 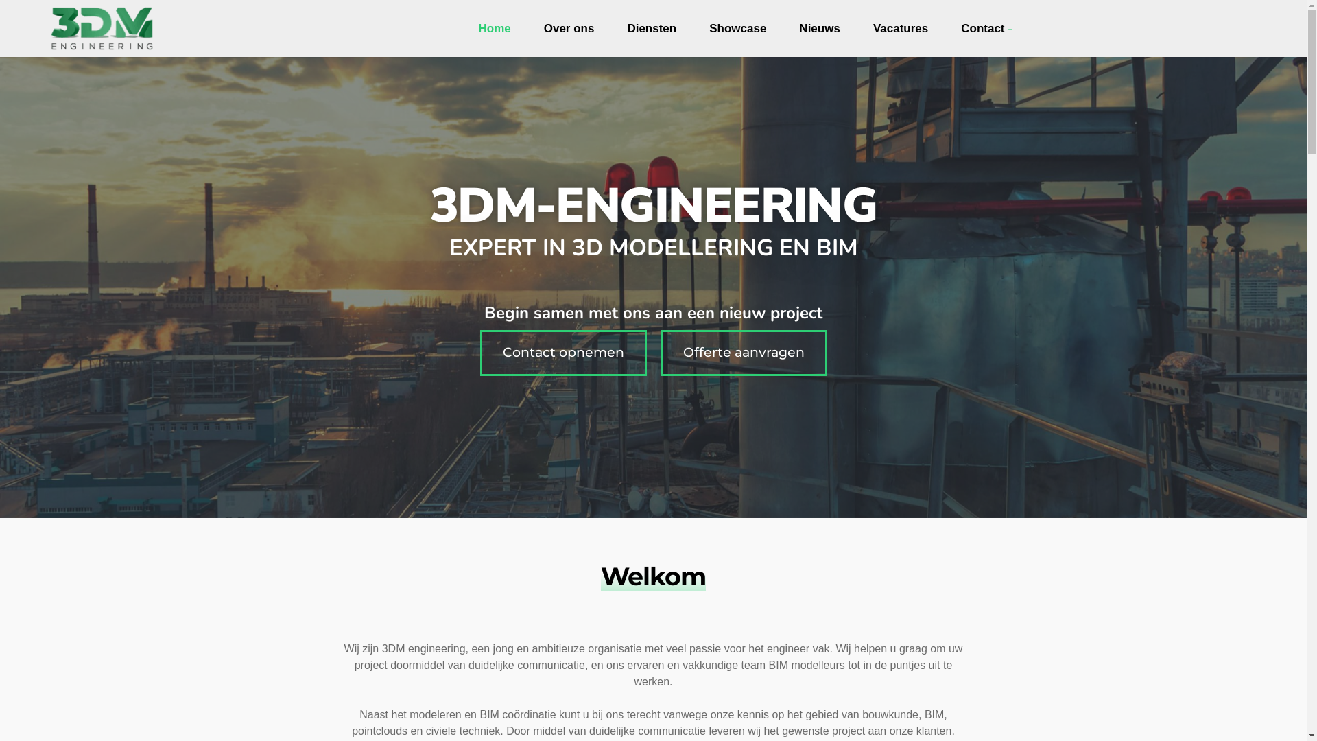 I want to click on Showcase, so click(x=738, y=29).